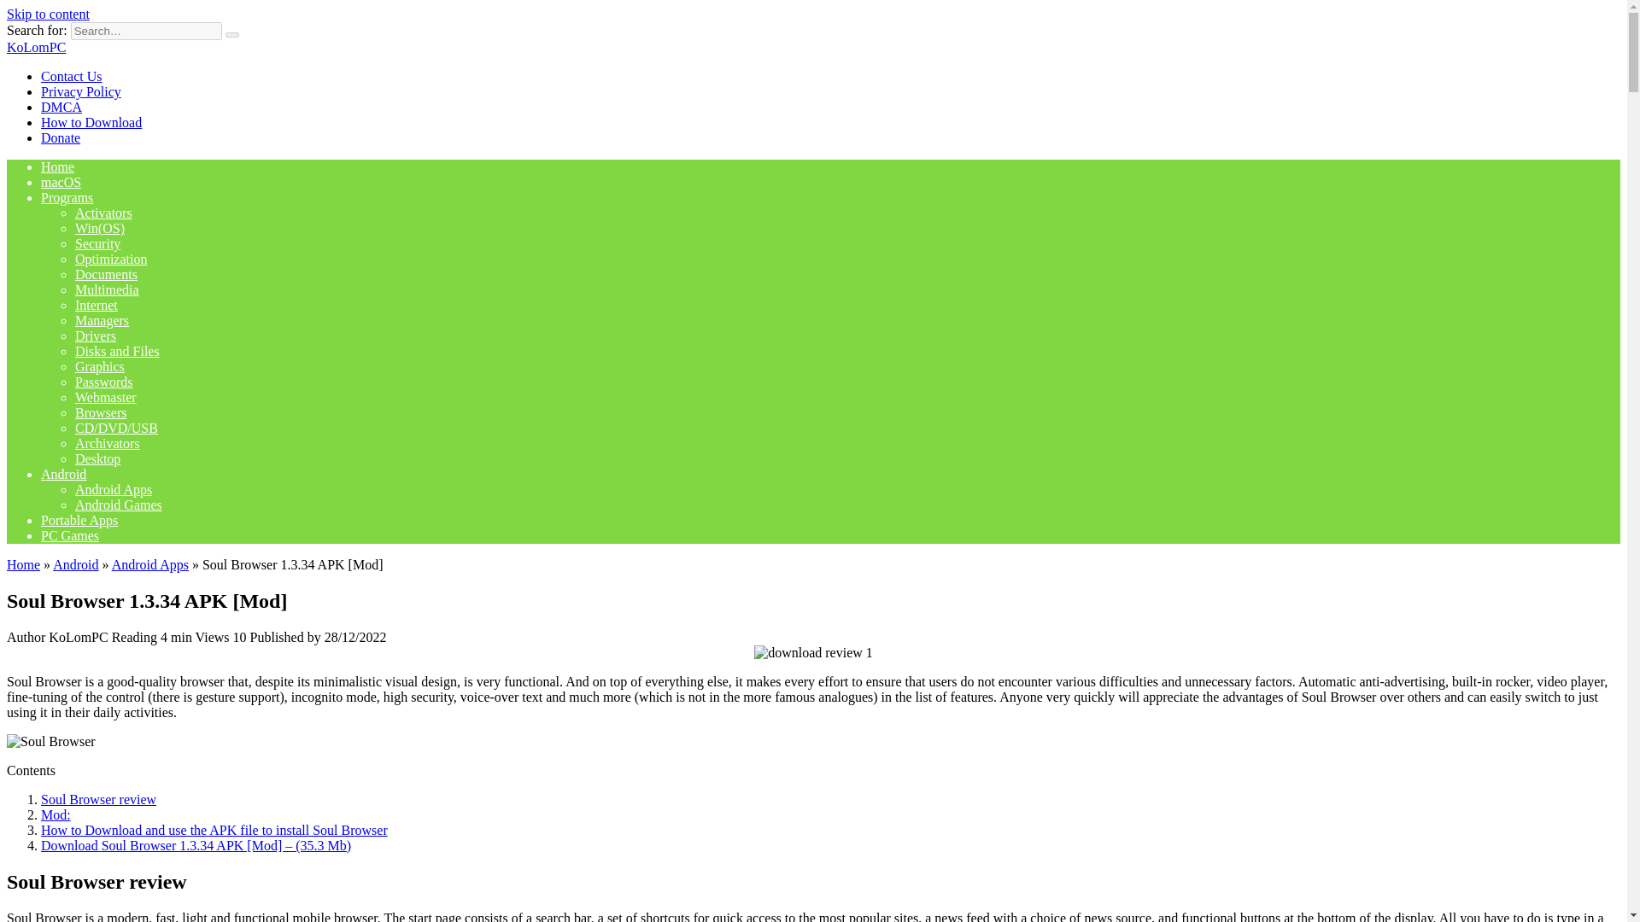 This screenshot has height=922, width=1640. What do you see at coordinates (106, 397) in the screenshot?
I see `Webmaster` at bounding box center [106, 397].